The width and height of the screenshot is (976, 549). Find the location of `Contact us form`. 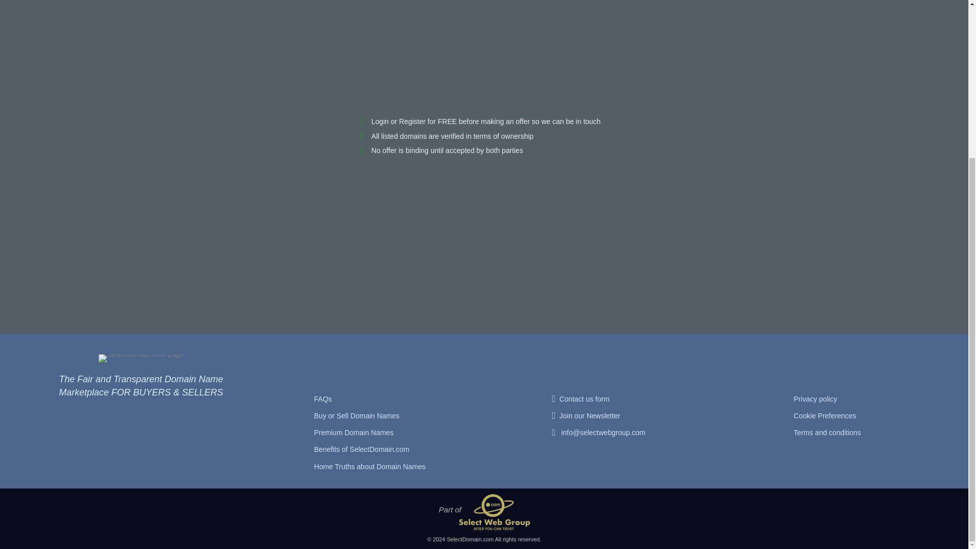

Contact us form is located at coordinates (584, 400).